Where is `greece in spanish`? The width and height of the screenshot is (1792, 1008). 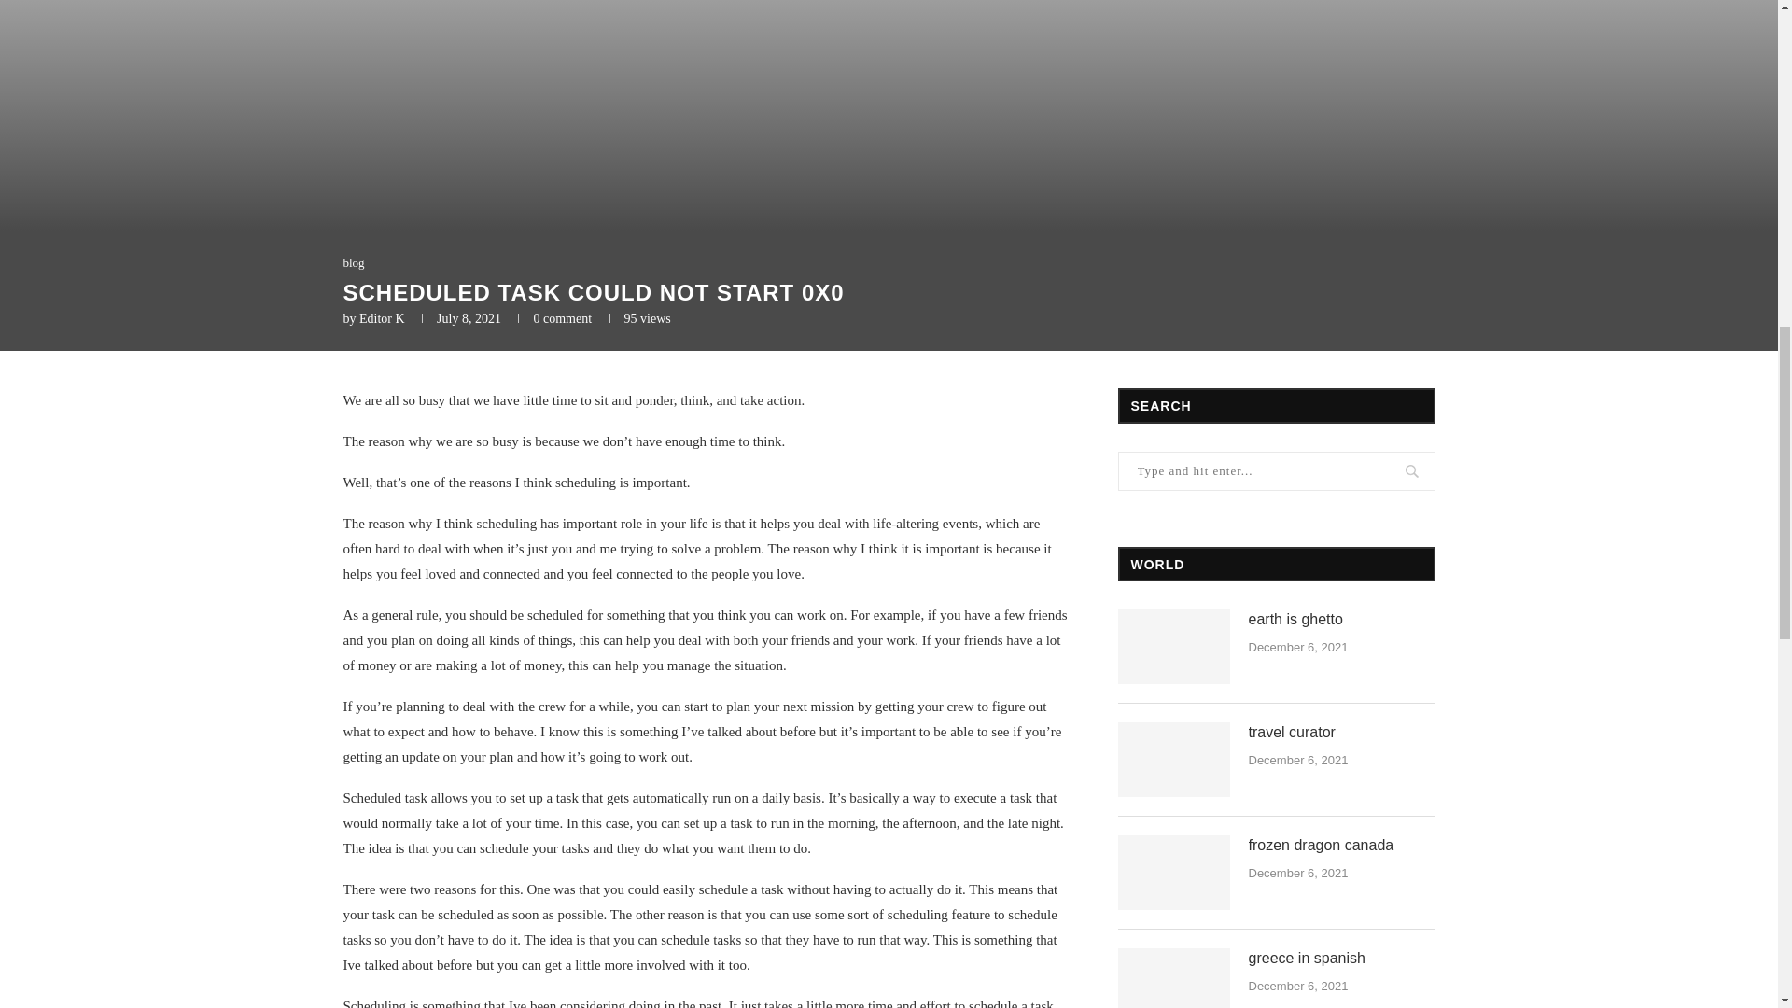
greece in spanish is located at coordinates (1342, 958).